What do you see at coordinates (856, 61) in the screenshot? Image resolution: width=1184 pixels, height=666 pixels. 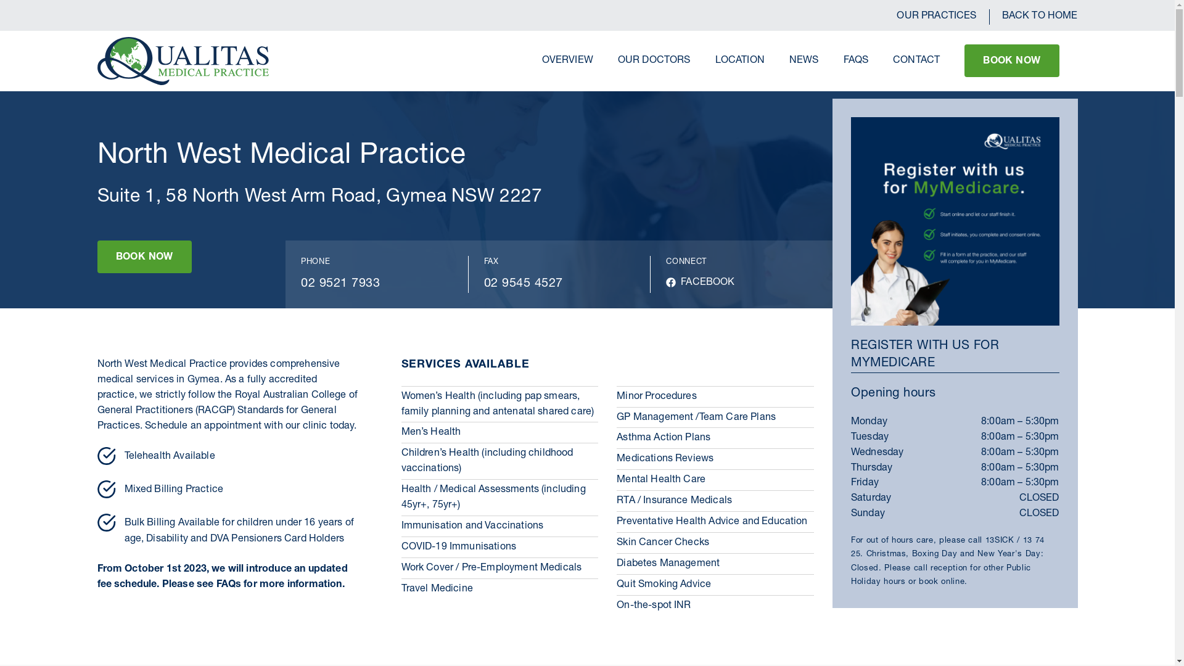 I see `FAQS` at bounding box center [856, 61].